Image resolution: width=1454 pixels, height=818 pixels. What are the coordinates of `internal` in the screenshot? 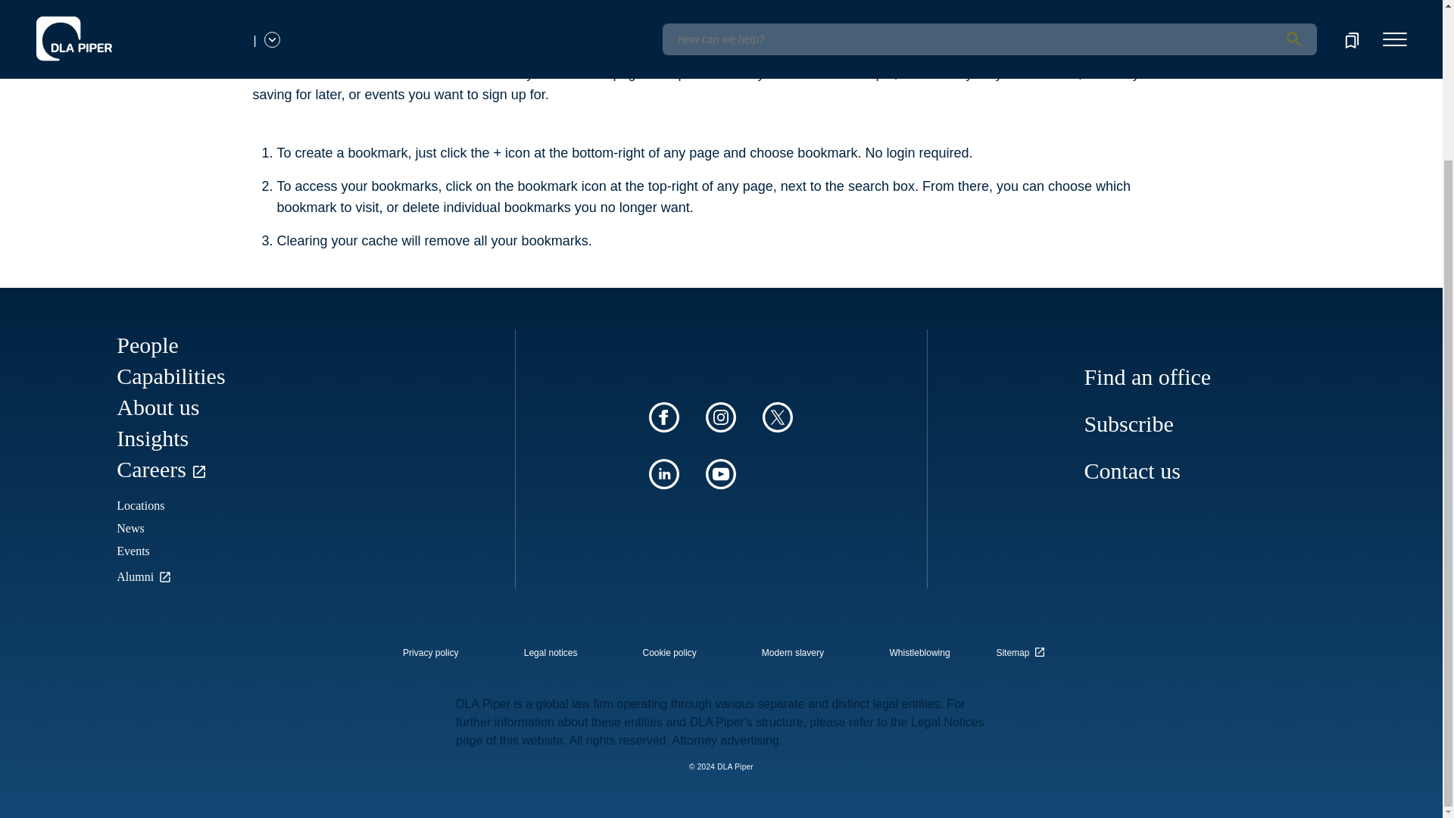 It's located at (550, 653).